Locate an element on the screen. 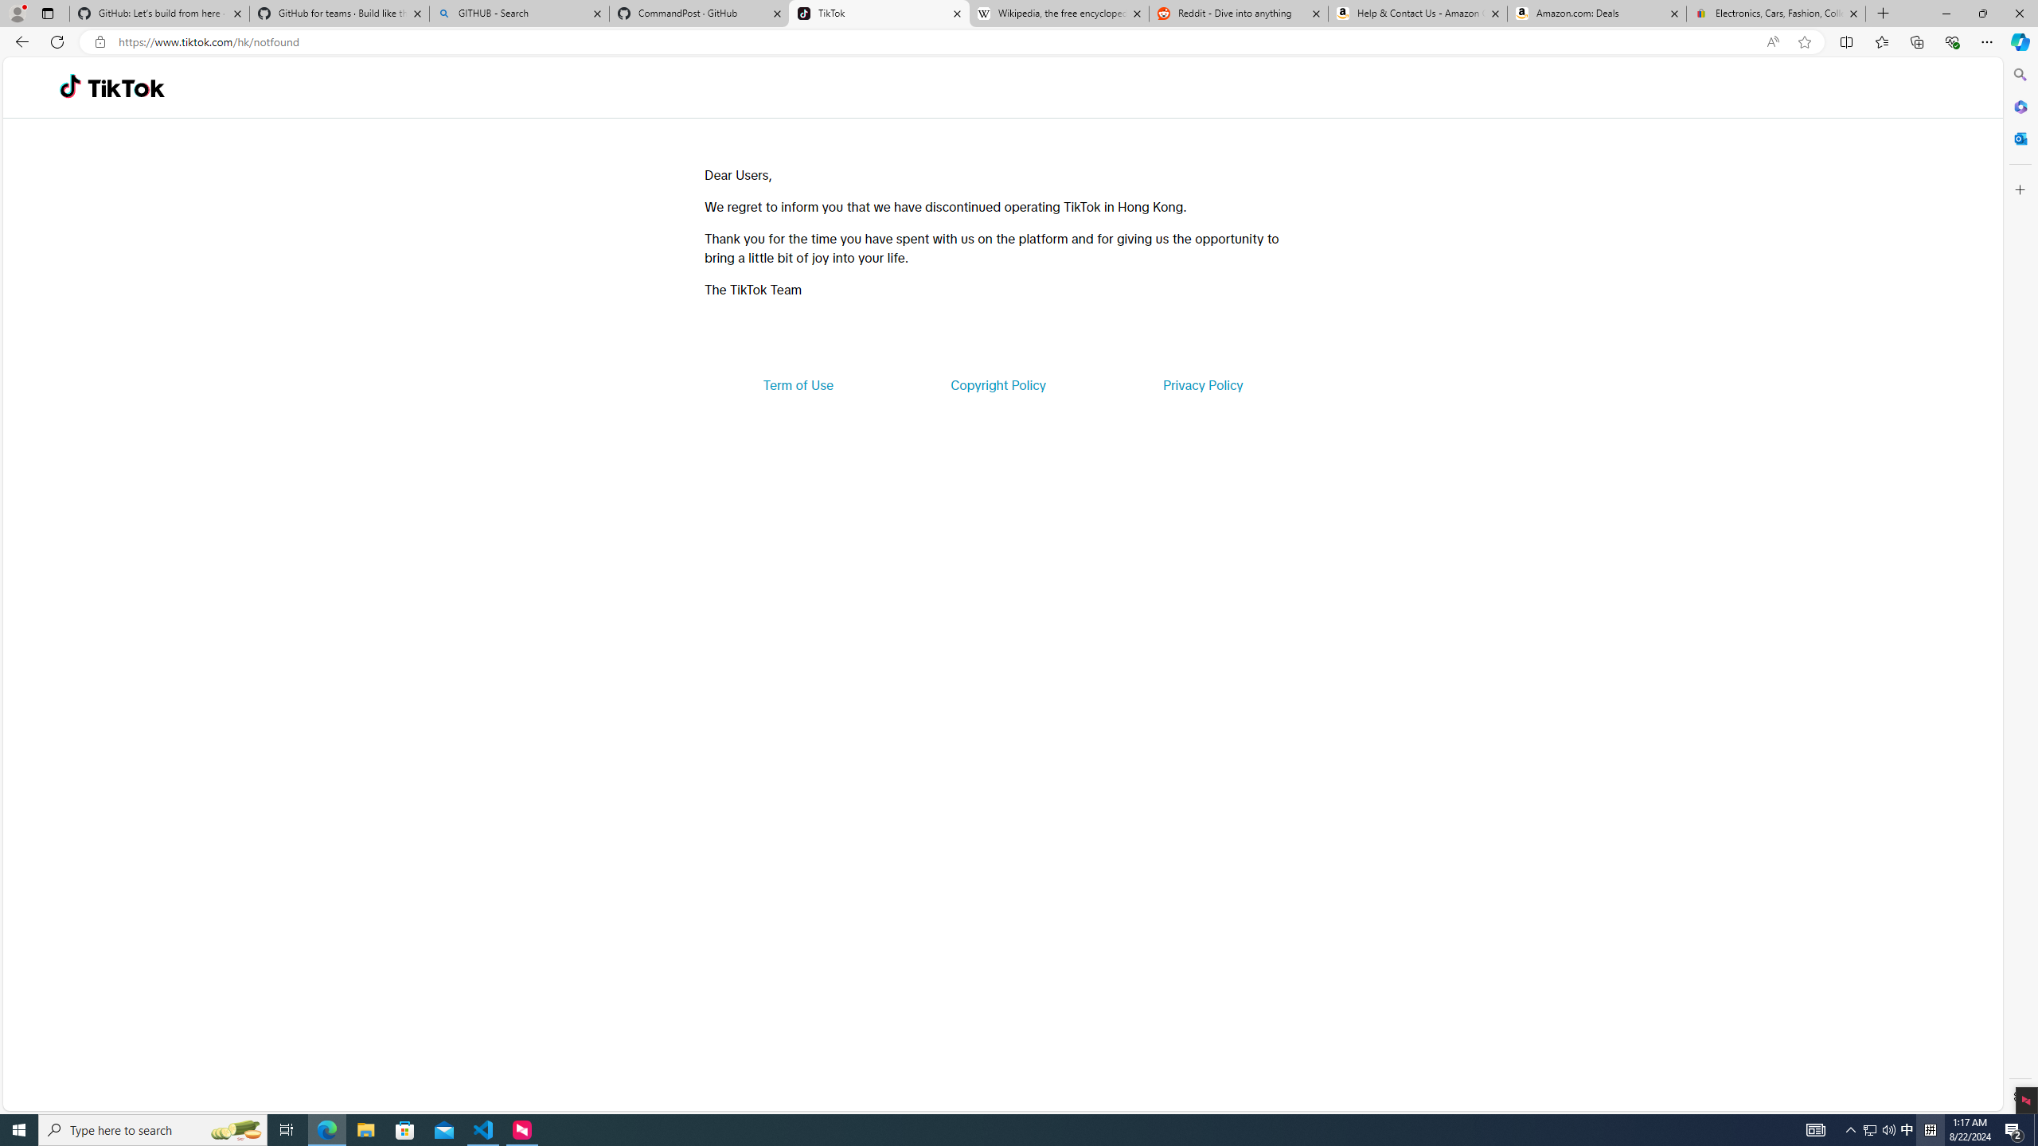 This screenshot has height=1146, width=2038. TikTok is located at coordinates (879, 14).